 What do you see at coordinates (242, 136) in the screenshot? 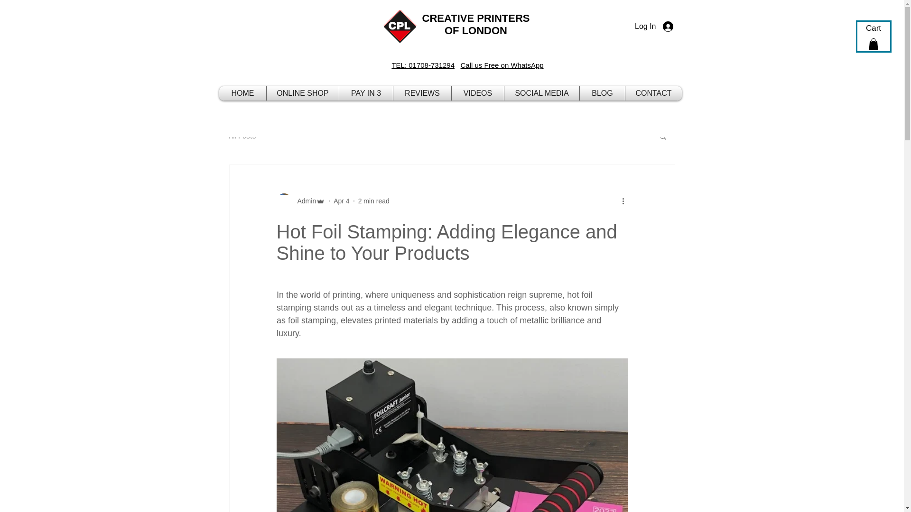
I see `All Posts` at bounding box center [242, 136].